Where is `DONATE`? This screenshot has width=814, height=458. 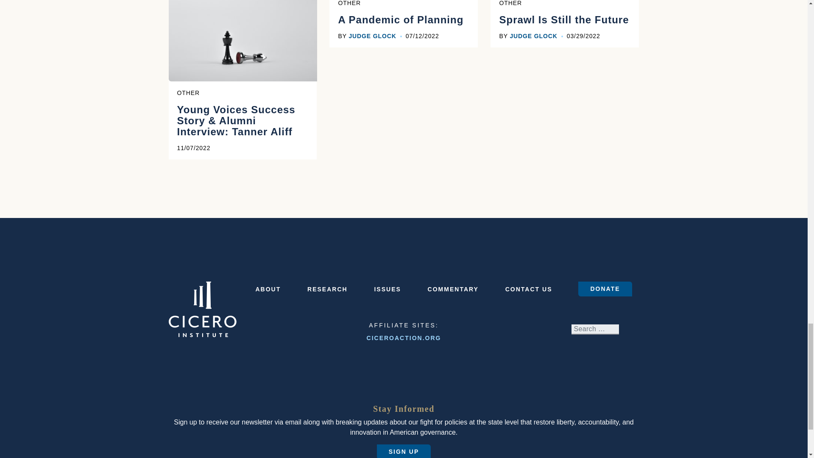 DONATE is located at coordinates (605, 289).